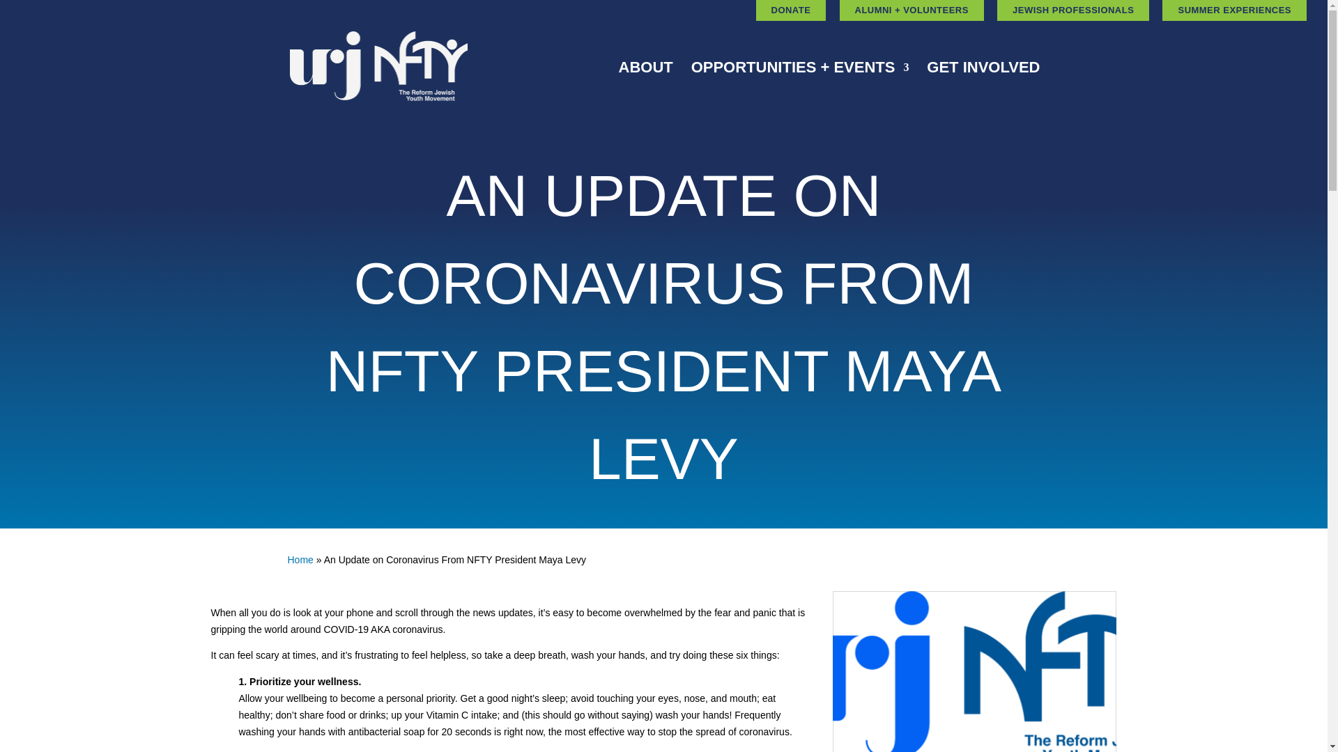  What do you see at coordinates (983, 88) in the screenshot?
I see `GET INVOLVED` at bounding box center [983, 88].